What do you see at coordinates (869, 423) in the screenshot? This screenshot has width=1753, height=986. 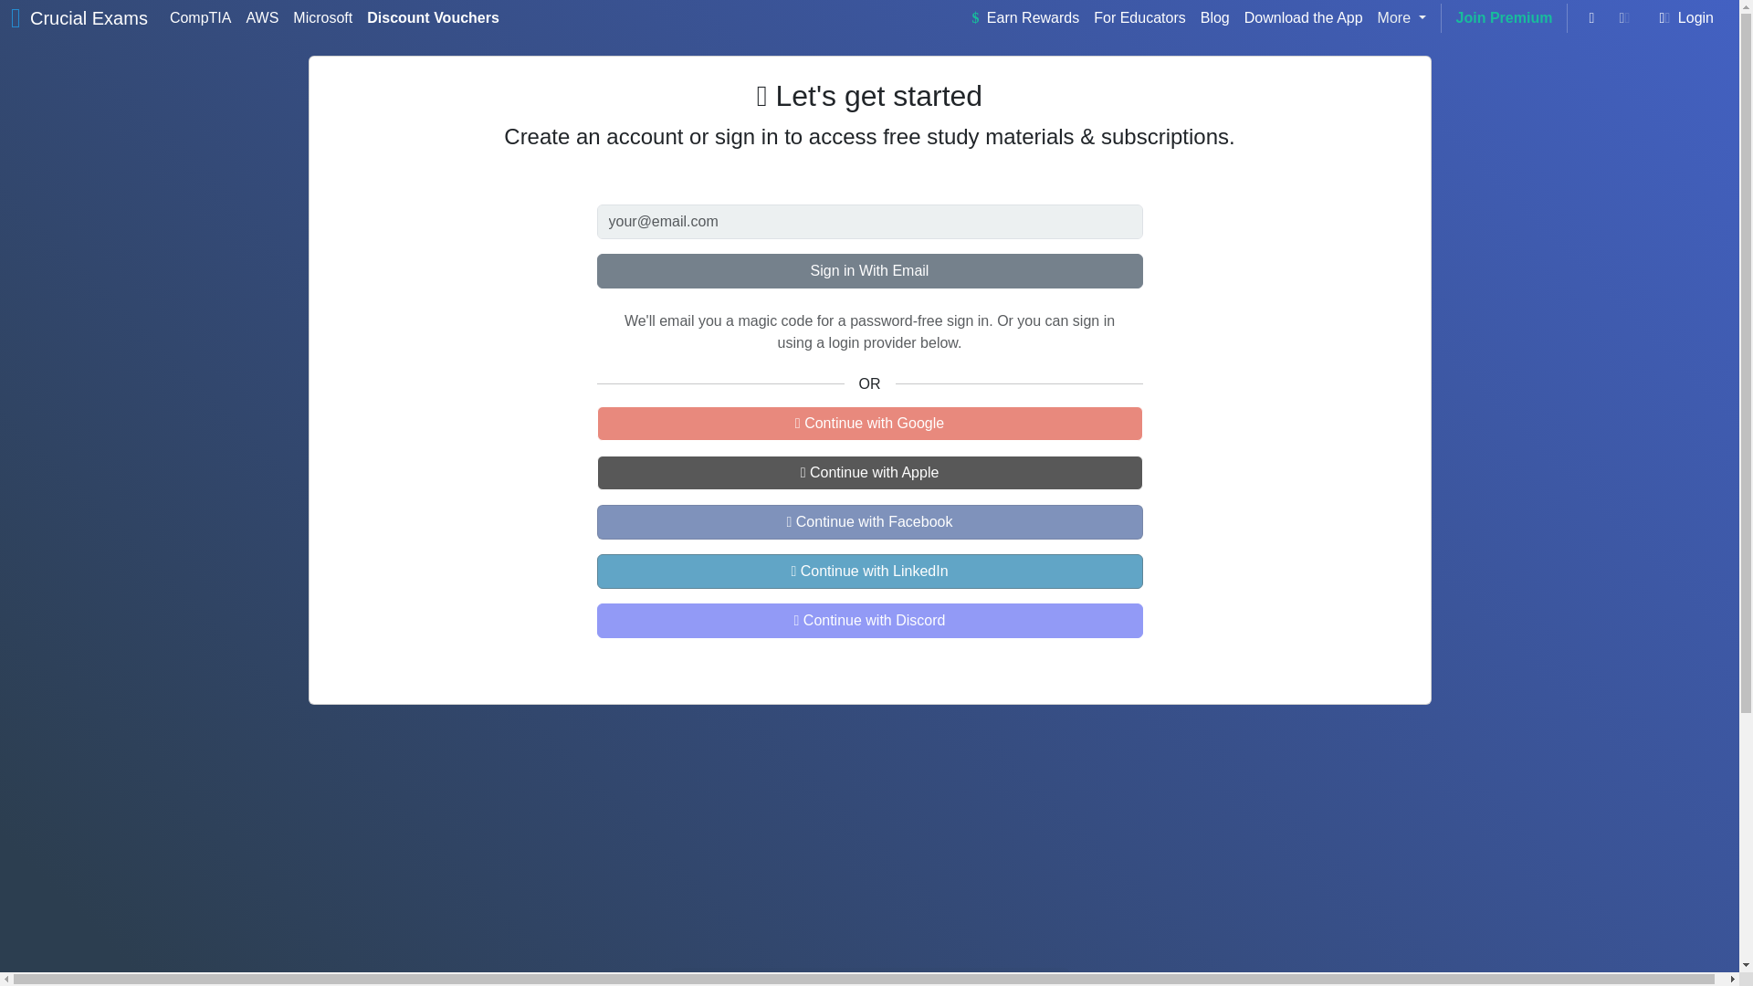 I see `Log in using your Google account` at bounding box center [869, 423].